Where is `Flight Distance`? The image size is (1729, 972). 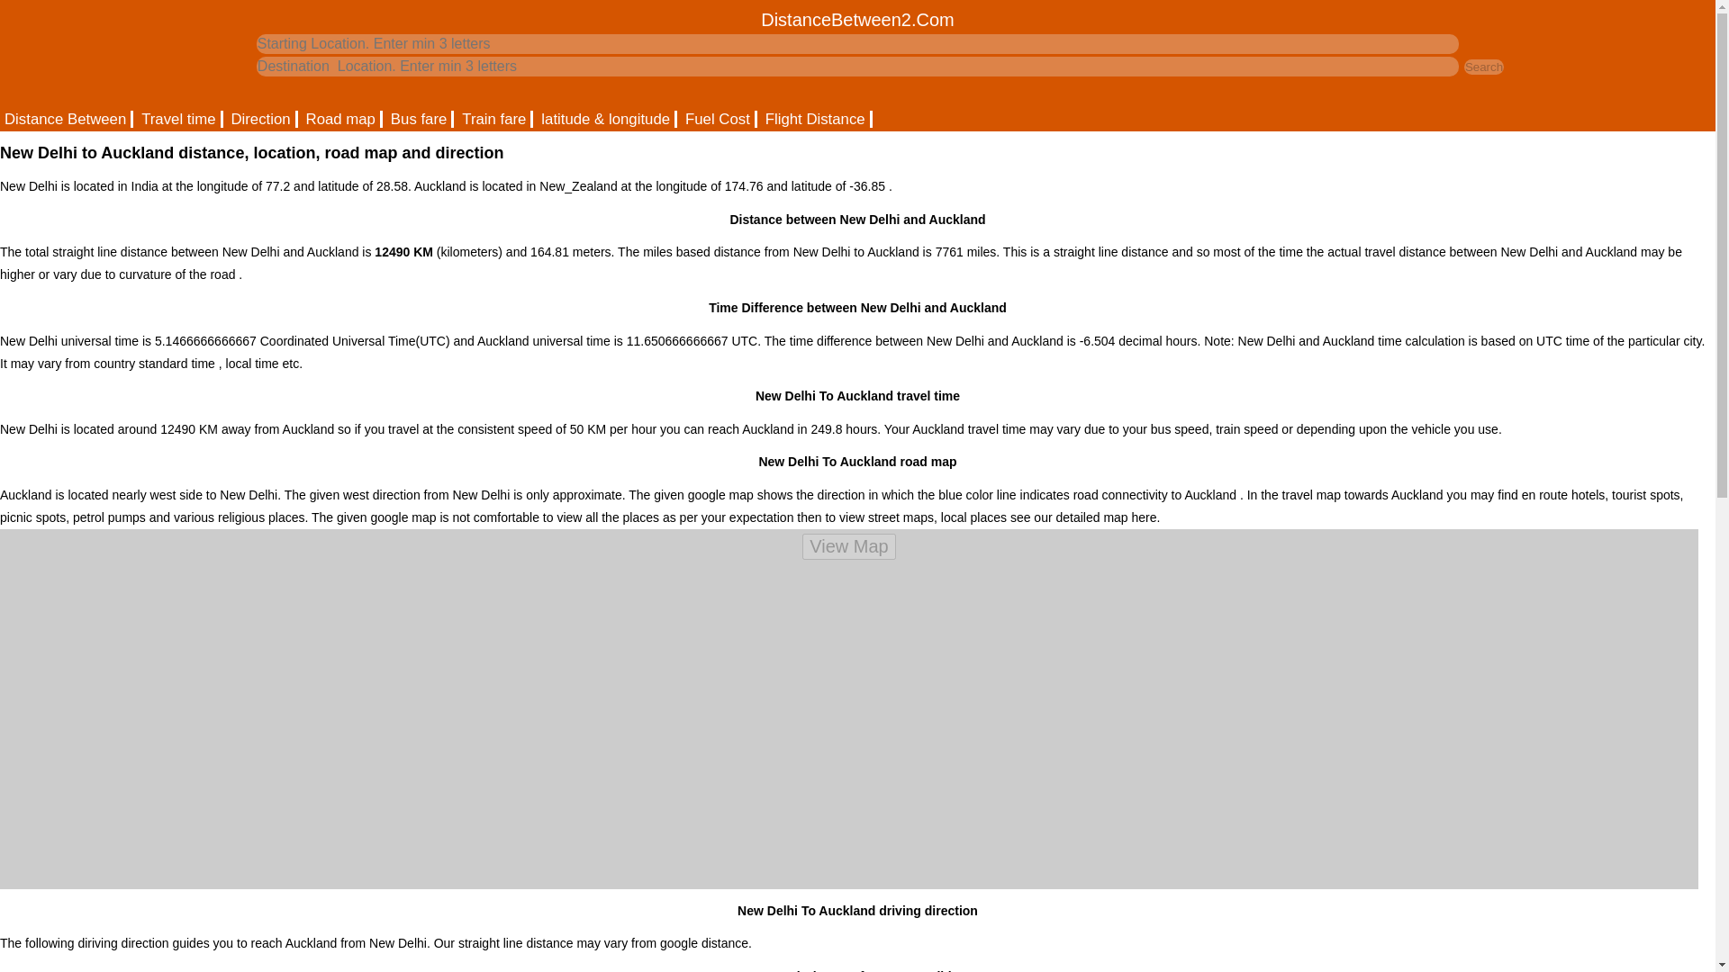
Flight Distance is located at coordinates (816, 119).